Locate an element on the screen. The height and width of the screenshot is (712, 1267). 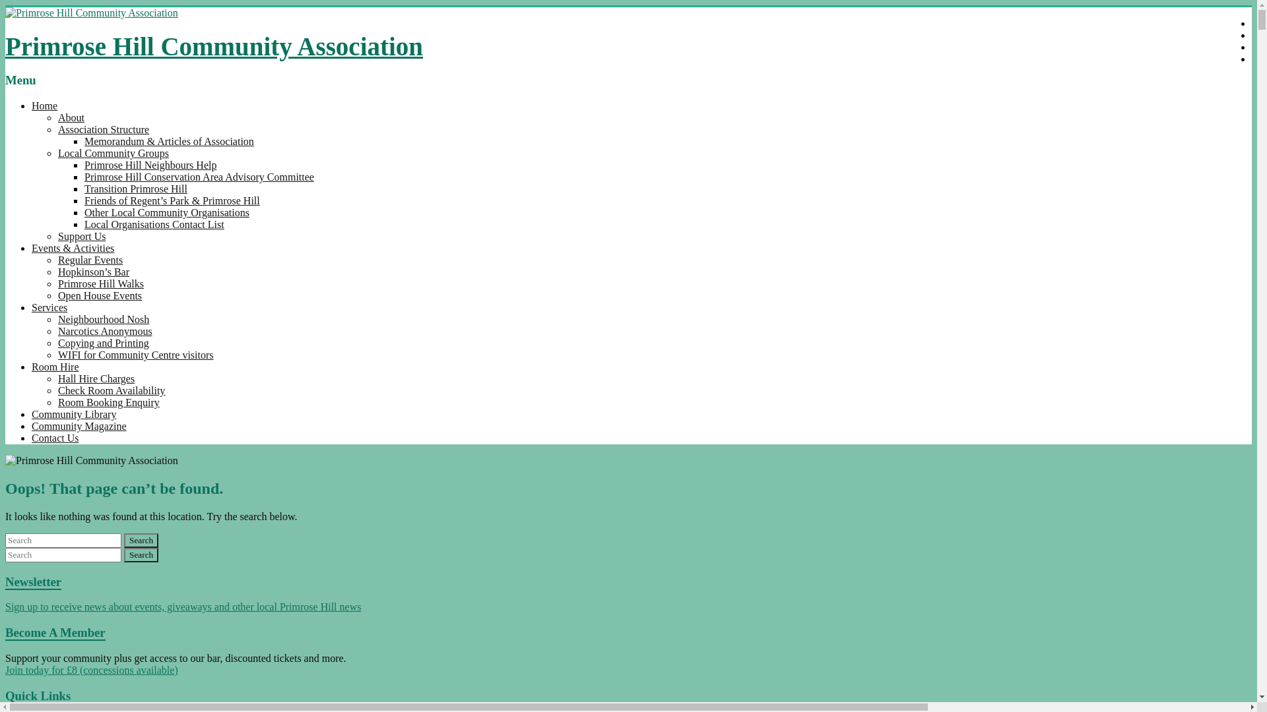
Neighbourhood Nosh is located at coordinates (104, 319).